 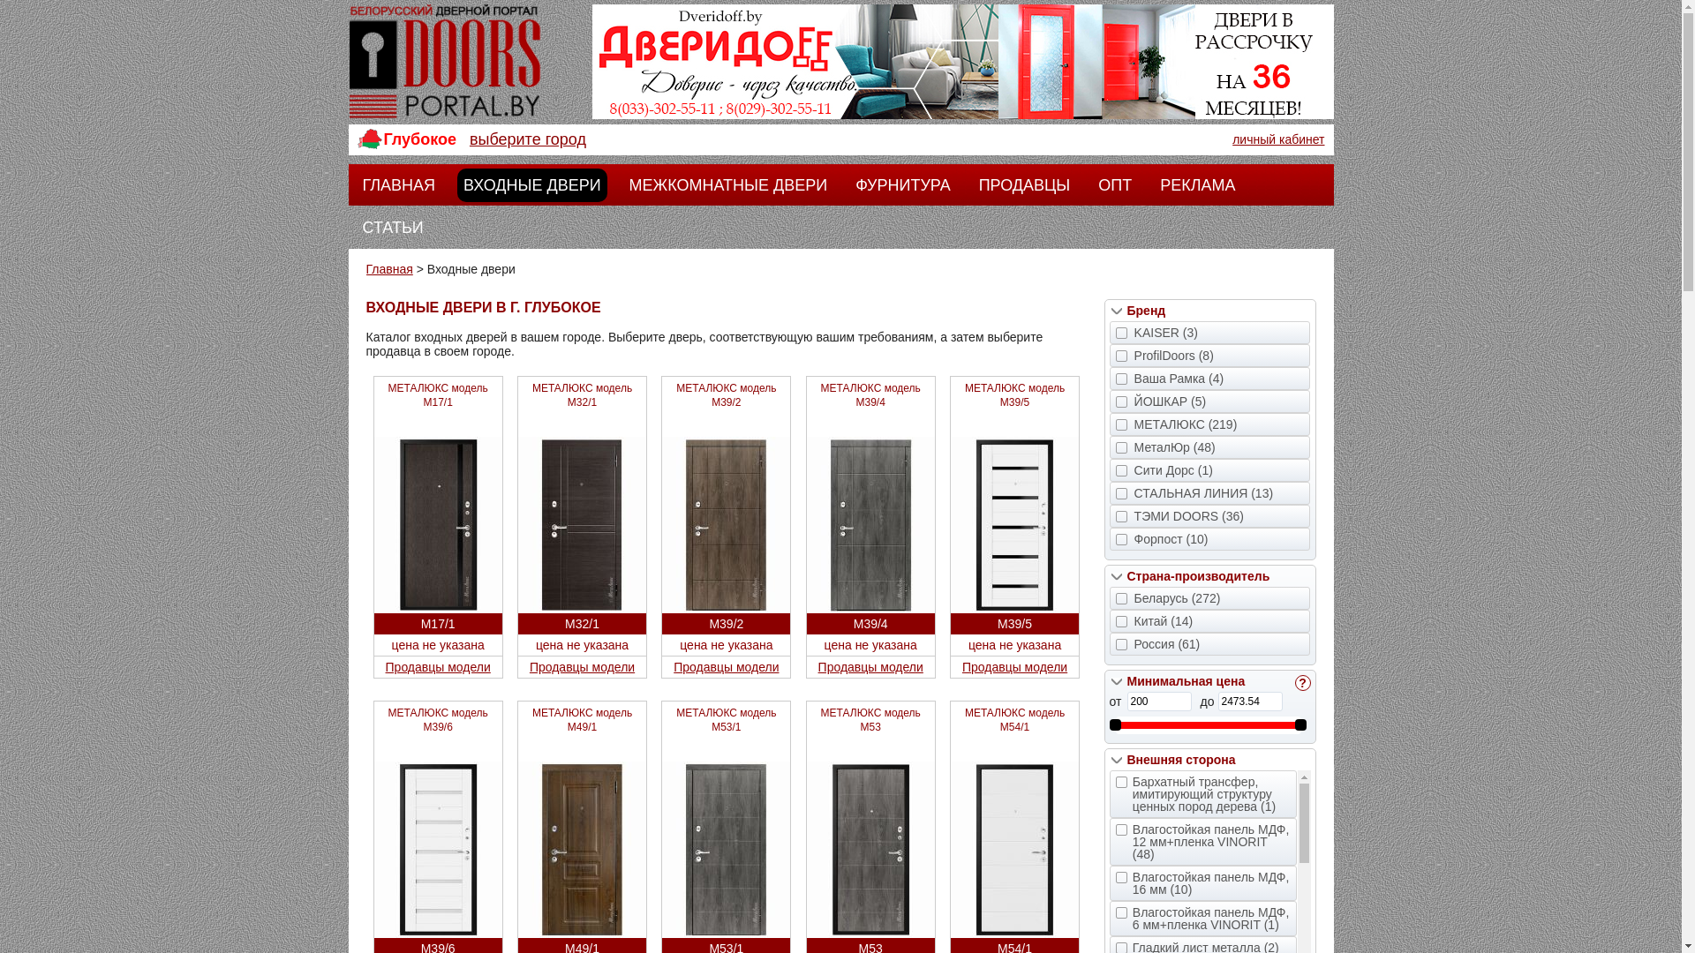 I want to click on ?, so click(x=1302, y=683).